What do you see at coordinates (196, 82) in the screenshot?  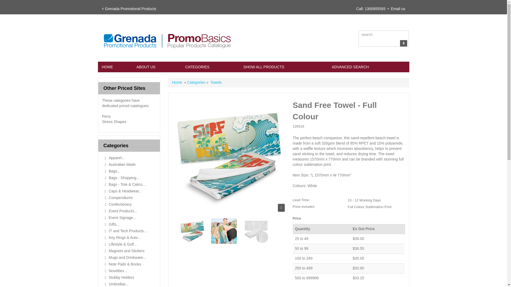 I see `Categories` at bounding box center [196, 82].